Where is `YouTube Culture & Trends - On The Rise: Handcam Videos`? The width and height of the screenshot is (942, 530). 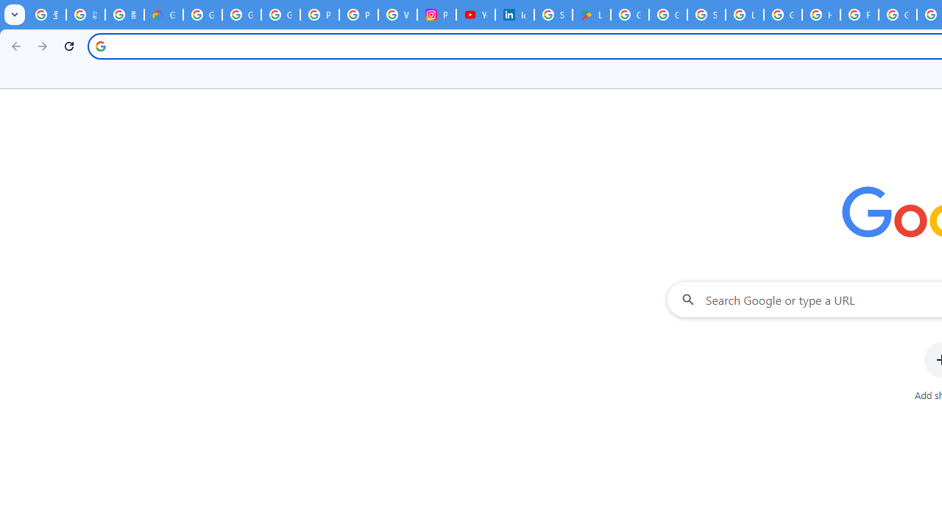 YouTube Culture & Trends - On The Rise: Handcam Videos is located at coordinates (475, 15).